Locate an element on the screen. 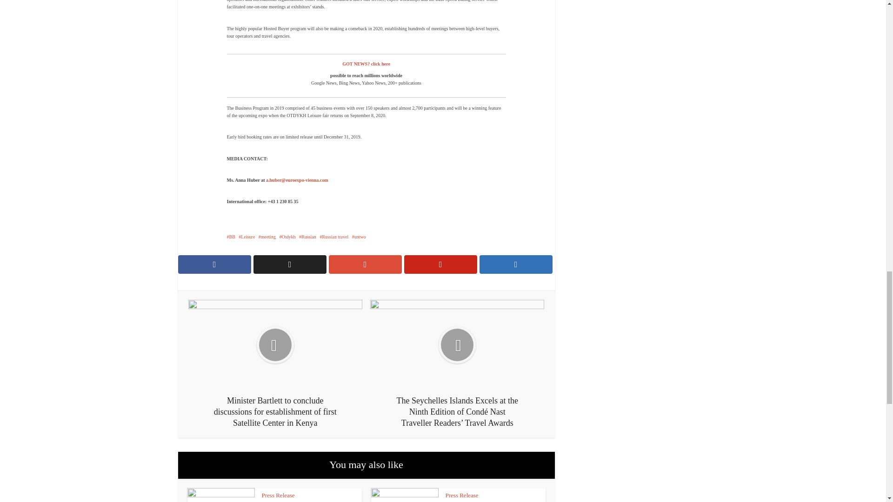 The width and height of the screenshot is (893, 502). Otdykh is located at coordinates (287, 237).